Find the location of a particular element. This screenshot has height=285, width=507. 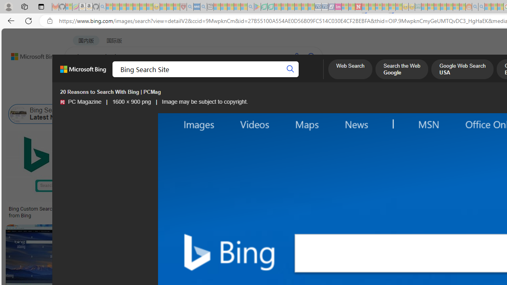

Bing Search Latest News is located at coordinates (42, 114).